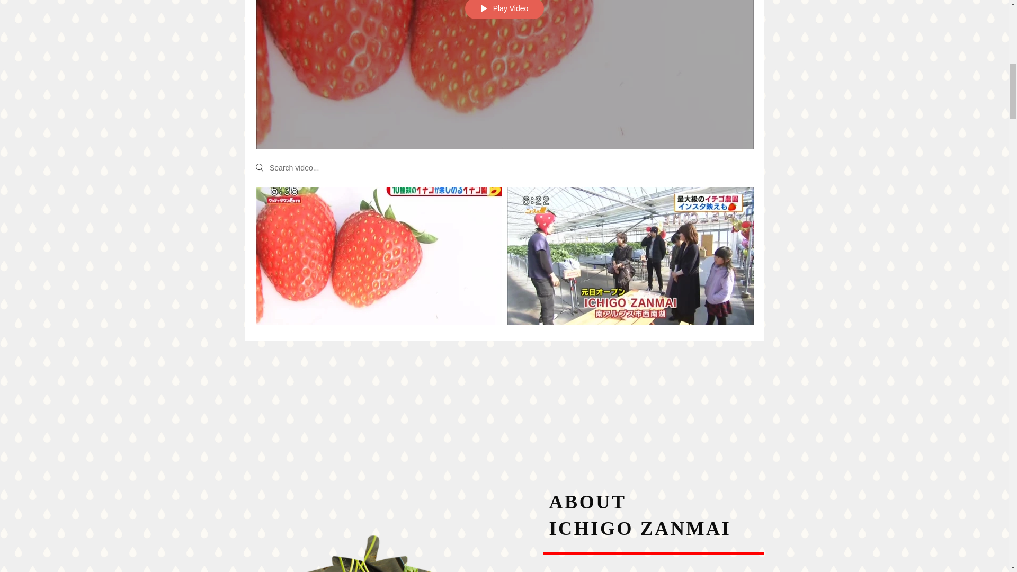 The image size is (1017, 572). I want to click on Play Video, so click(504, 10).